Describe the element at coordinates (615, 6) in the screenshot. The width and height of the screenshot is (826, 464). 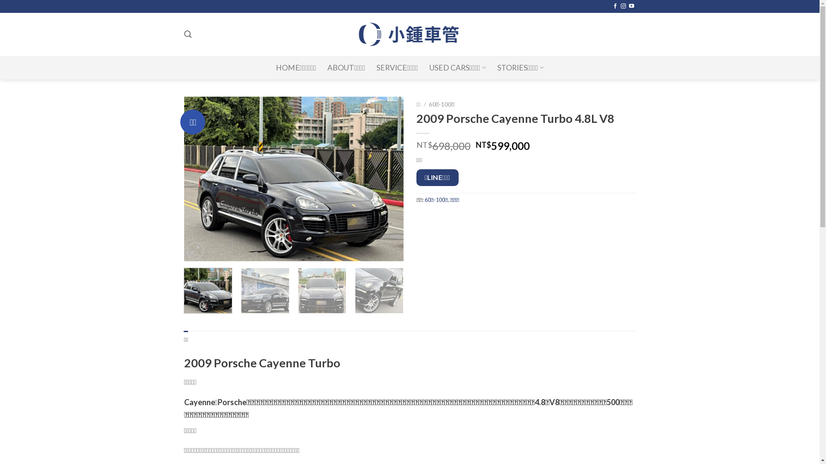
I see `Follow on Facebook` at that location.